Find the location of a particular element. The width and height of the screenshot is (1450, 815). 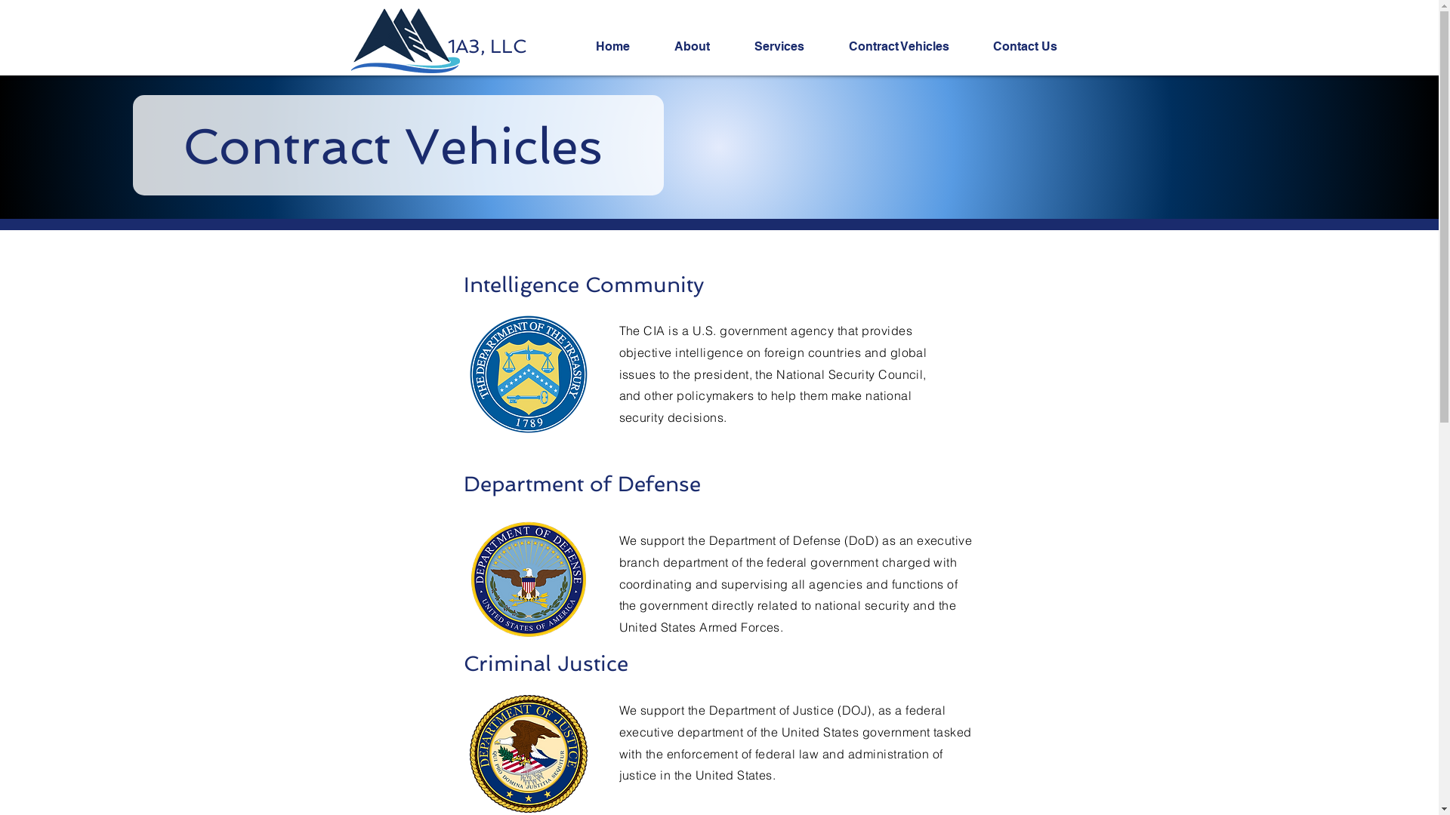

Contract Vehicles is located at coordinates (909, 47).